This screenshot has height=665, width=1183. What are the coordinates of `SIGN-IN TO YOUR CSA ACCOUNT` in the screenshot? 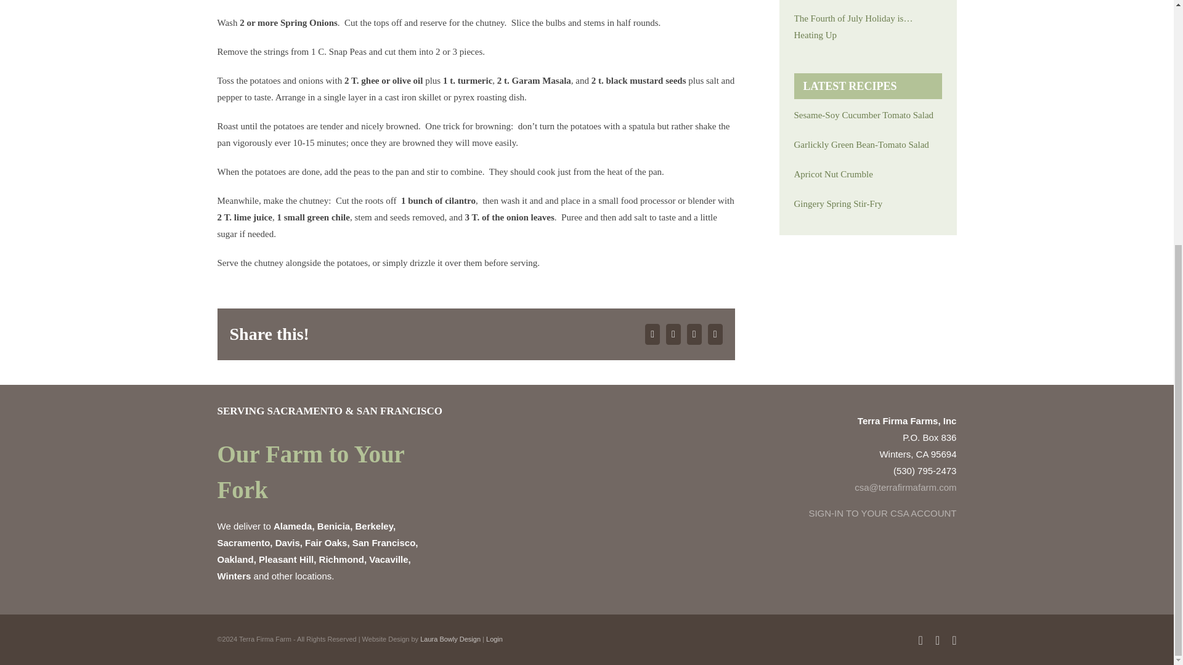 It's located at (882, 514).